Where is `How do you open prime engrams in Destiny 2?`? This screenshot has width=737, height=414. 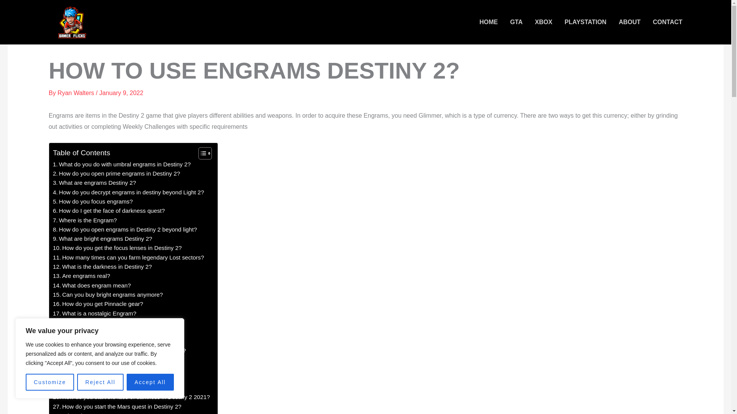 How do you open prime engrams in Destiny 2? is located at coordinates (116, 173).